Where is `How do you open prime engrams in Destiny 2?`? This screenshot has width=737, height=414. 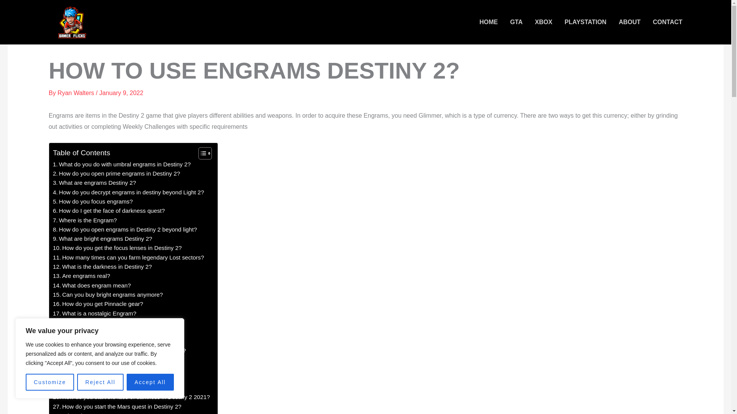 How do you open prime engrams in Destiny 2? is located at coordinates (116, 173).